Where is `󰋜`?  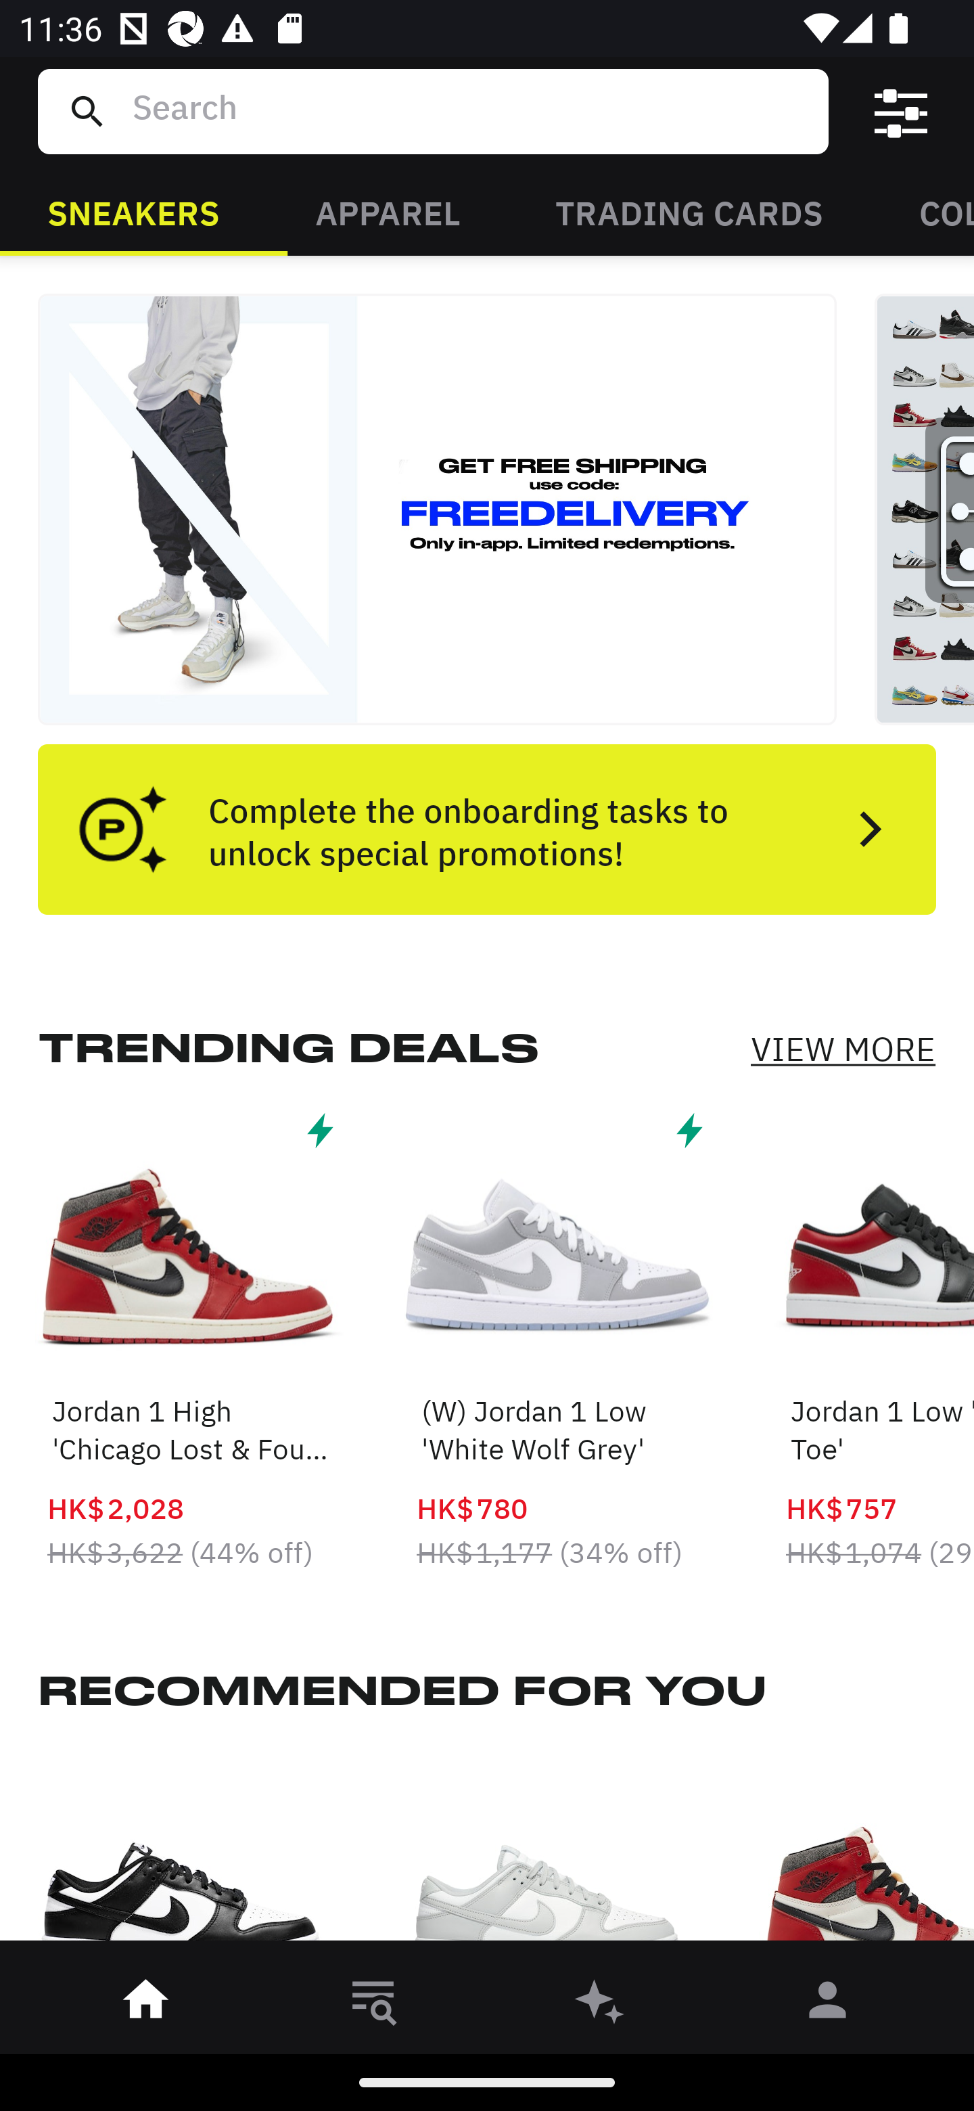 󰋜 is located at coordinates (146, 2004).